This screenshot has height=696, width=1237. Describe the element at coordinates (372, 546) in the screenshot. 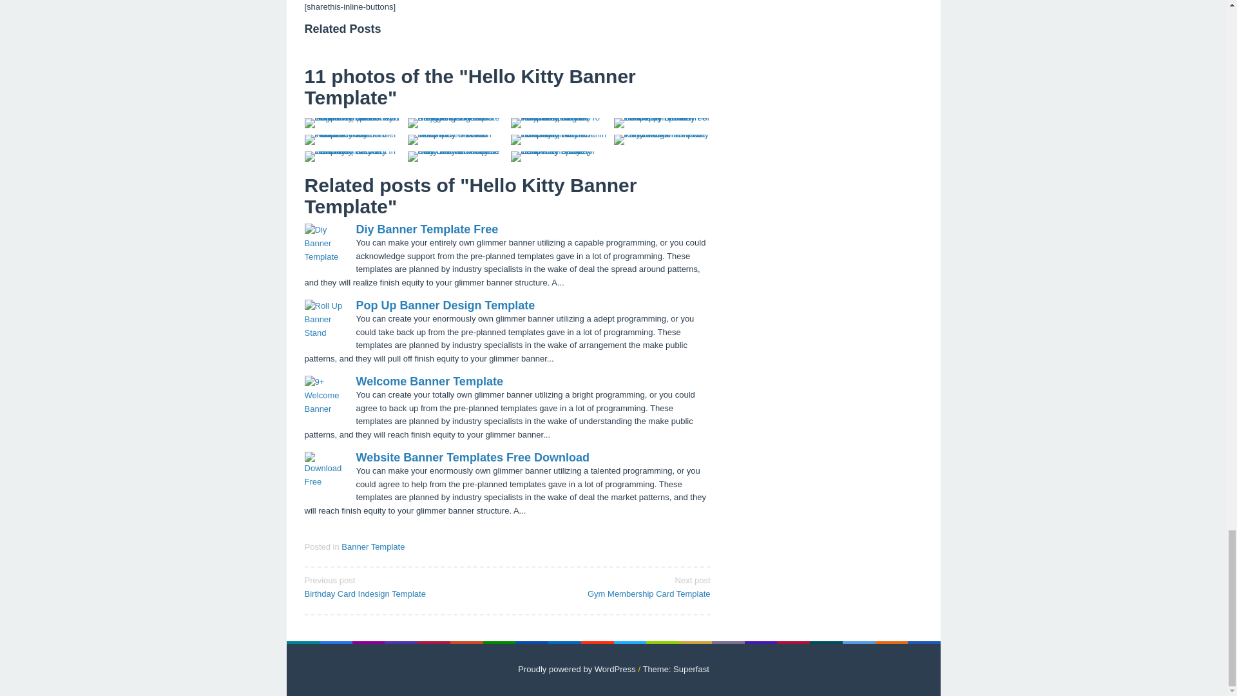

I see `Website Banner Templates Free Download` at that location.